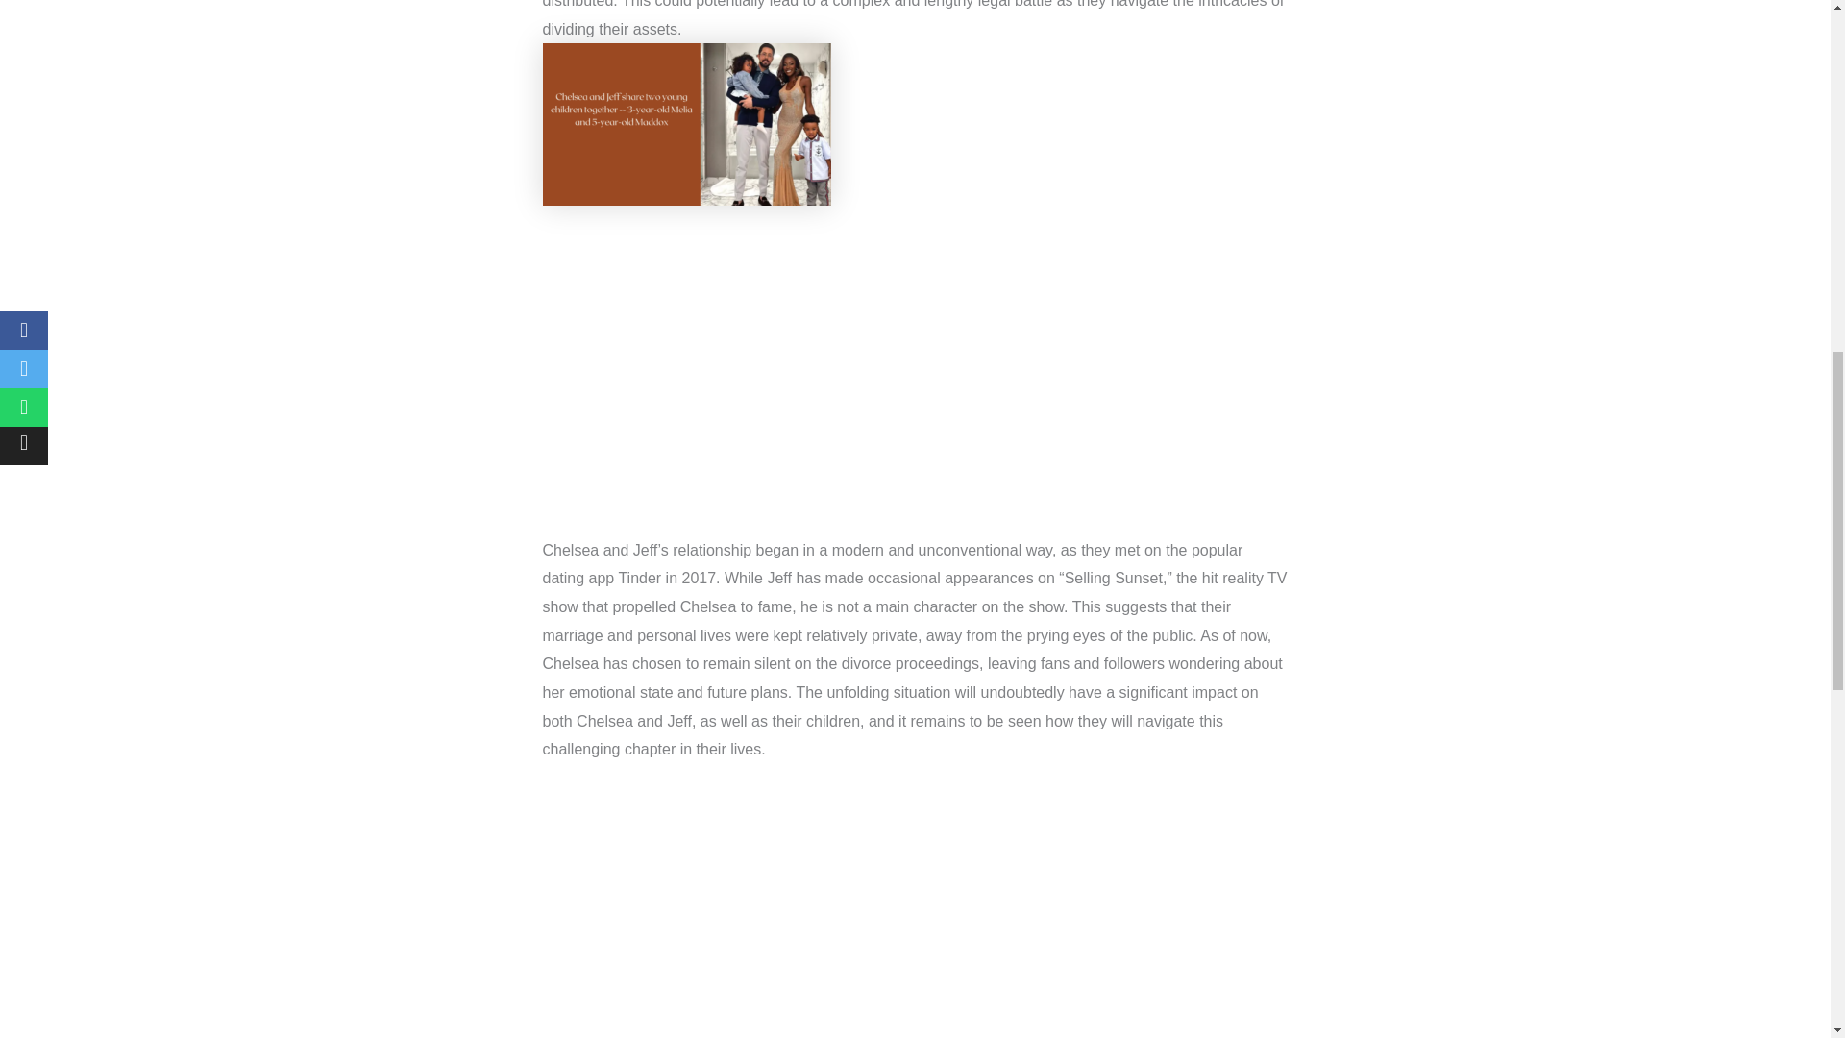  Describe the element at coordinates (915, 913) in the screenshot. I see `Advertisement` at that location.